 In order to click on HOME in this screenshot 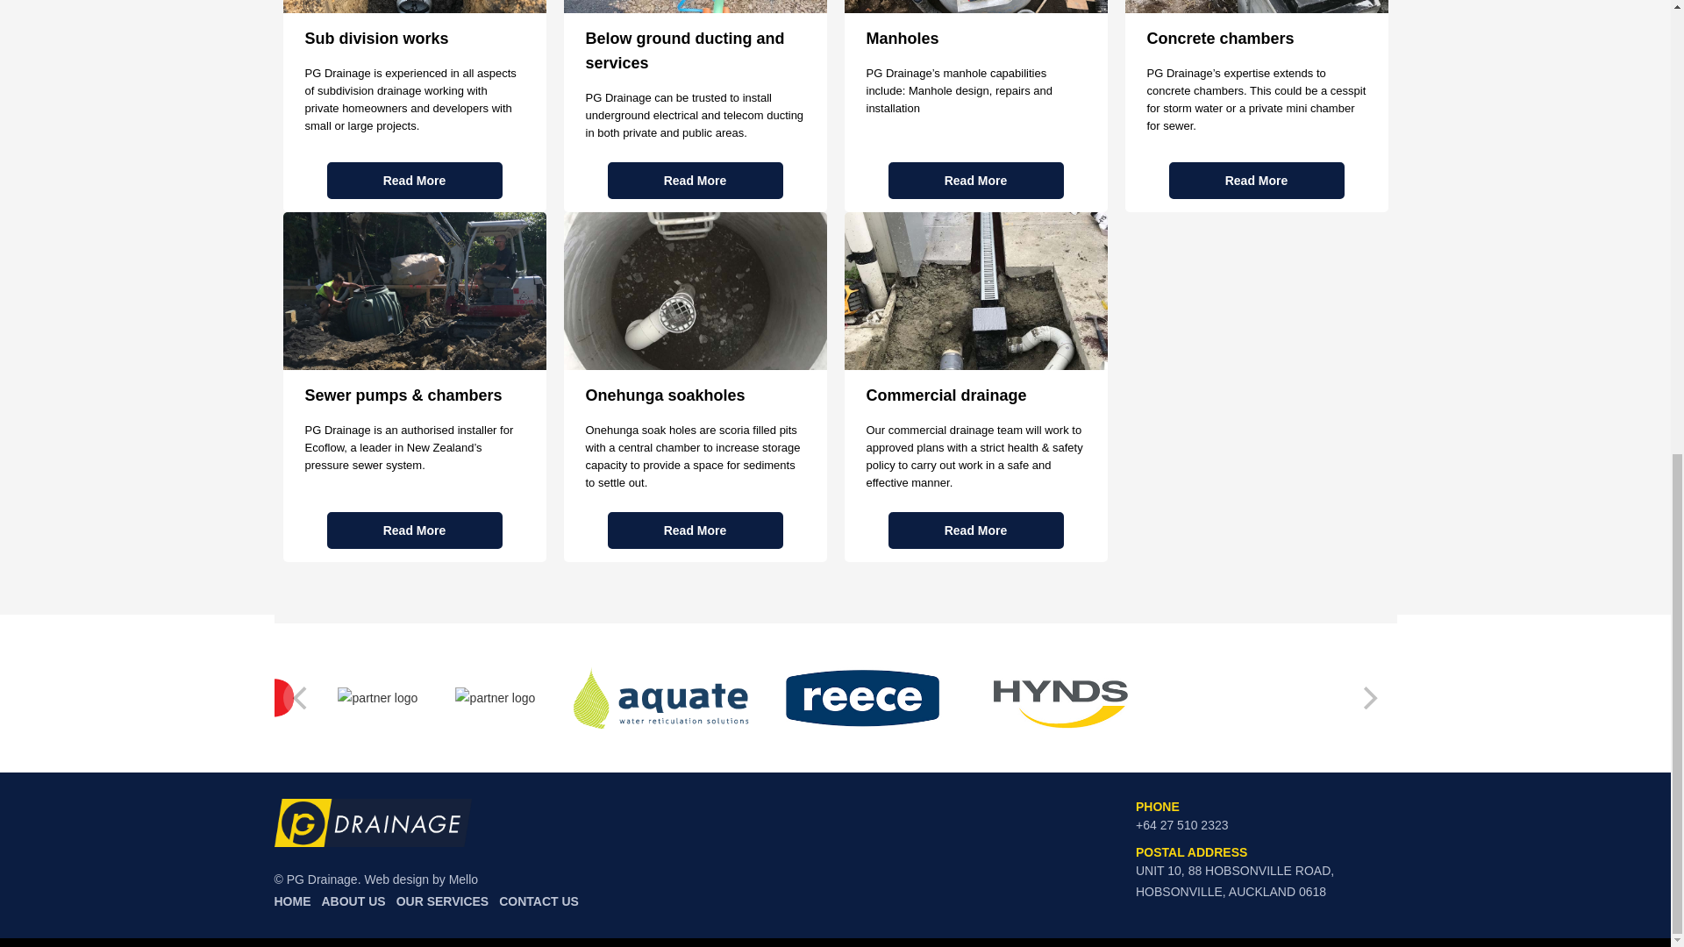, I will do `click(295, 901)`.